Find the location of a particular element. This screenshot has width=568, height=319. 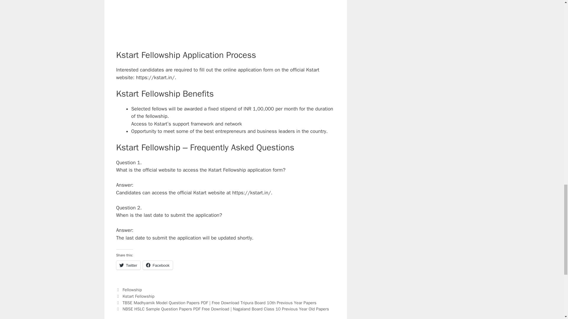

Click to share on Facebook is located at coordinates (158, 265).